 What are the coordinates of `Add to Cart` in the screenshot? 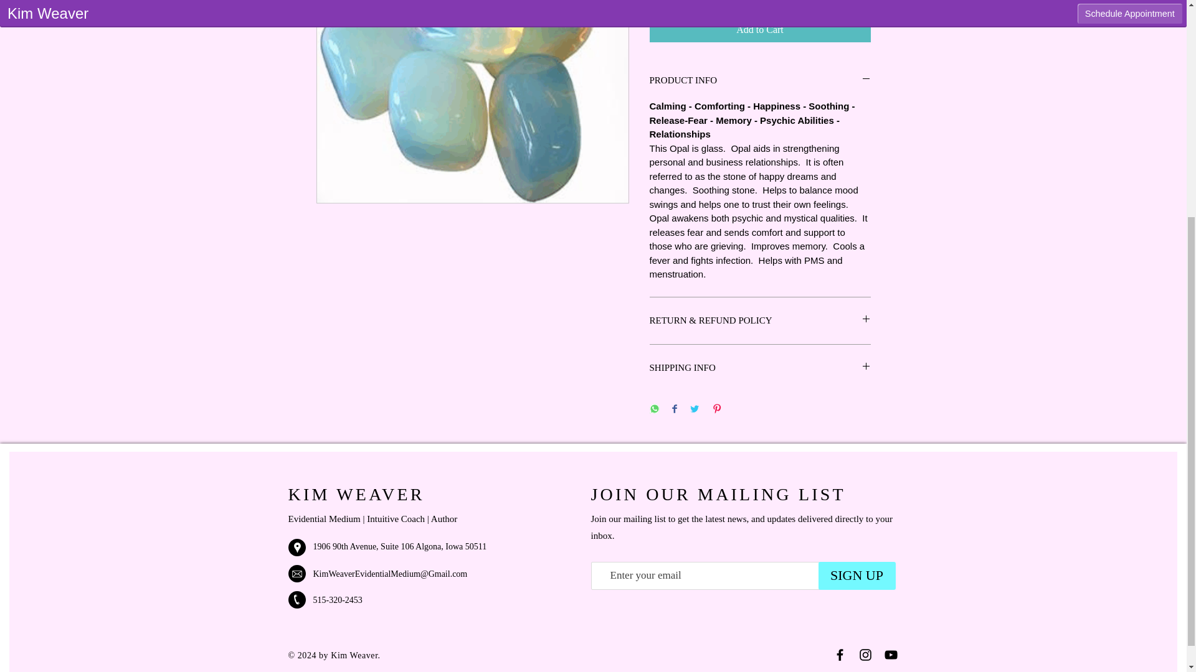 It's located at (760, 30).